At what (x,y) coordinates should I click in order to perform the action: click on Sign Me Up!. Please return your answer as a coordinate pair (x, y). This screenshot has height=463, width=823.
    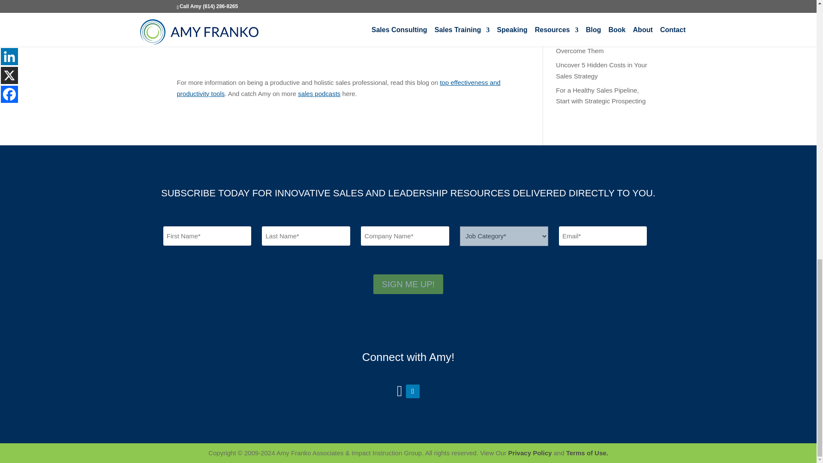
    Looking at the image, I should click on (408, 284).